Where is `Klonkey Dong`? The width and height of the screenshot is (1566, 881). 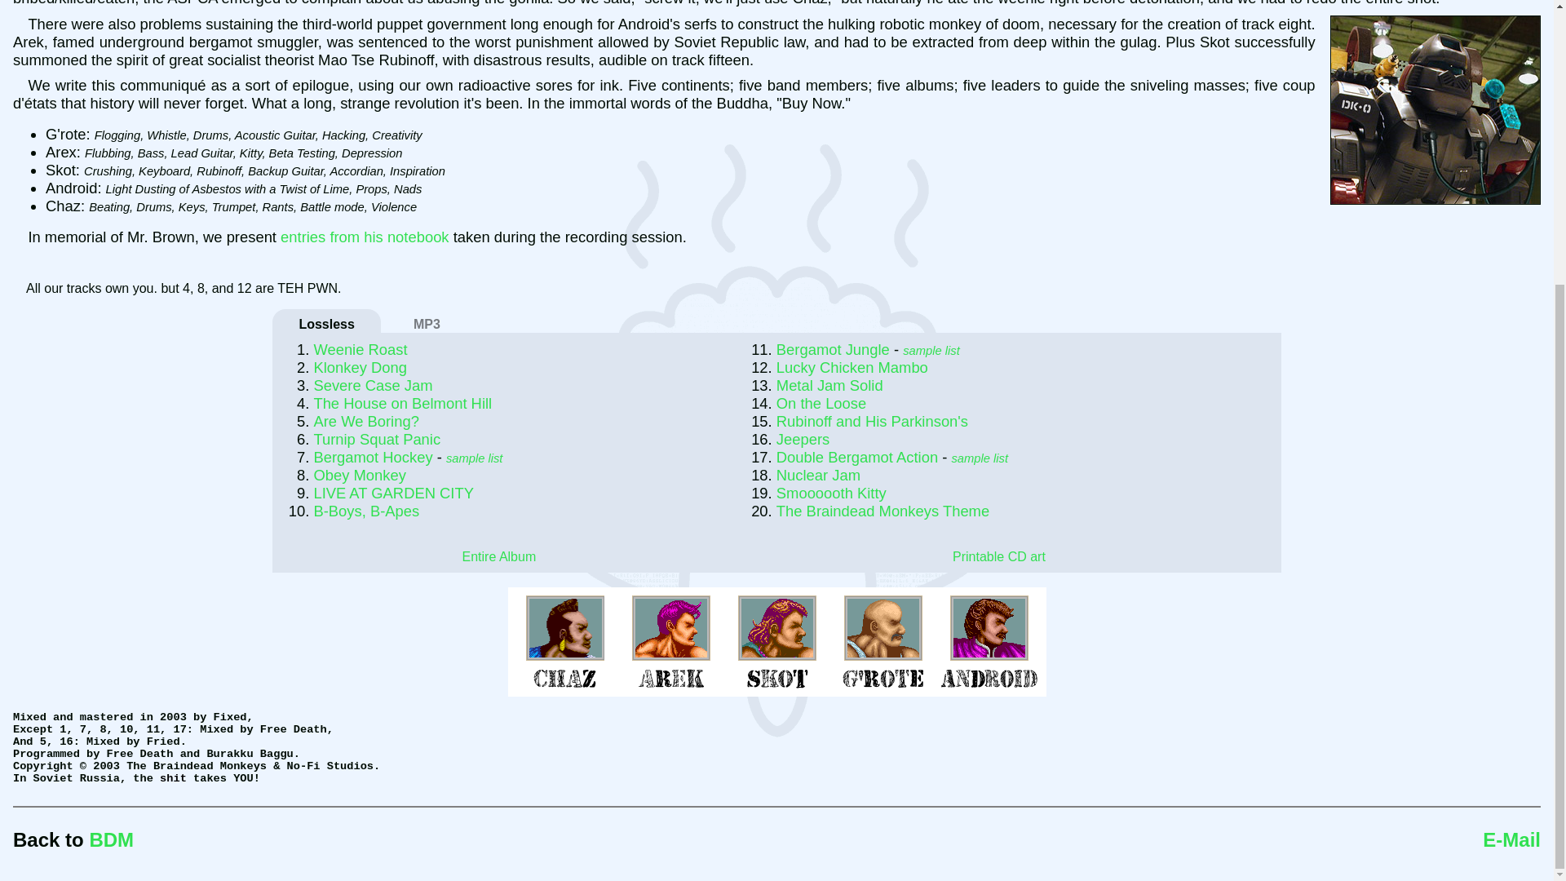 Klonkey Dong is located at coordinates (361, 367).